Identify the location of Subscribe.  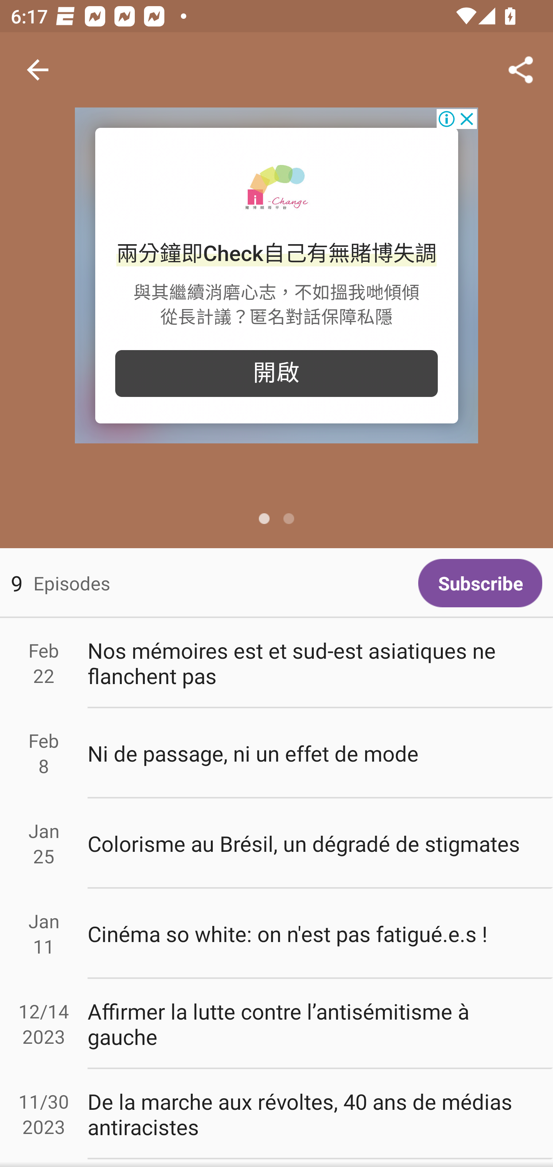
(480, 583).